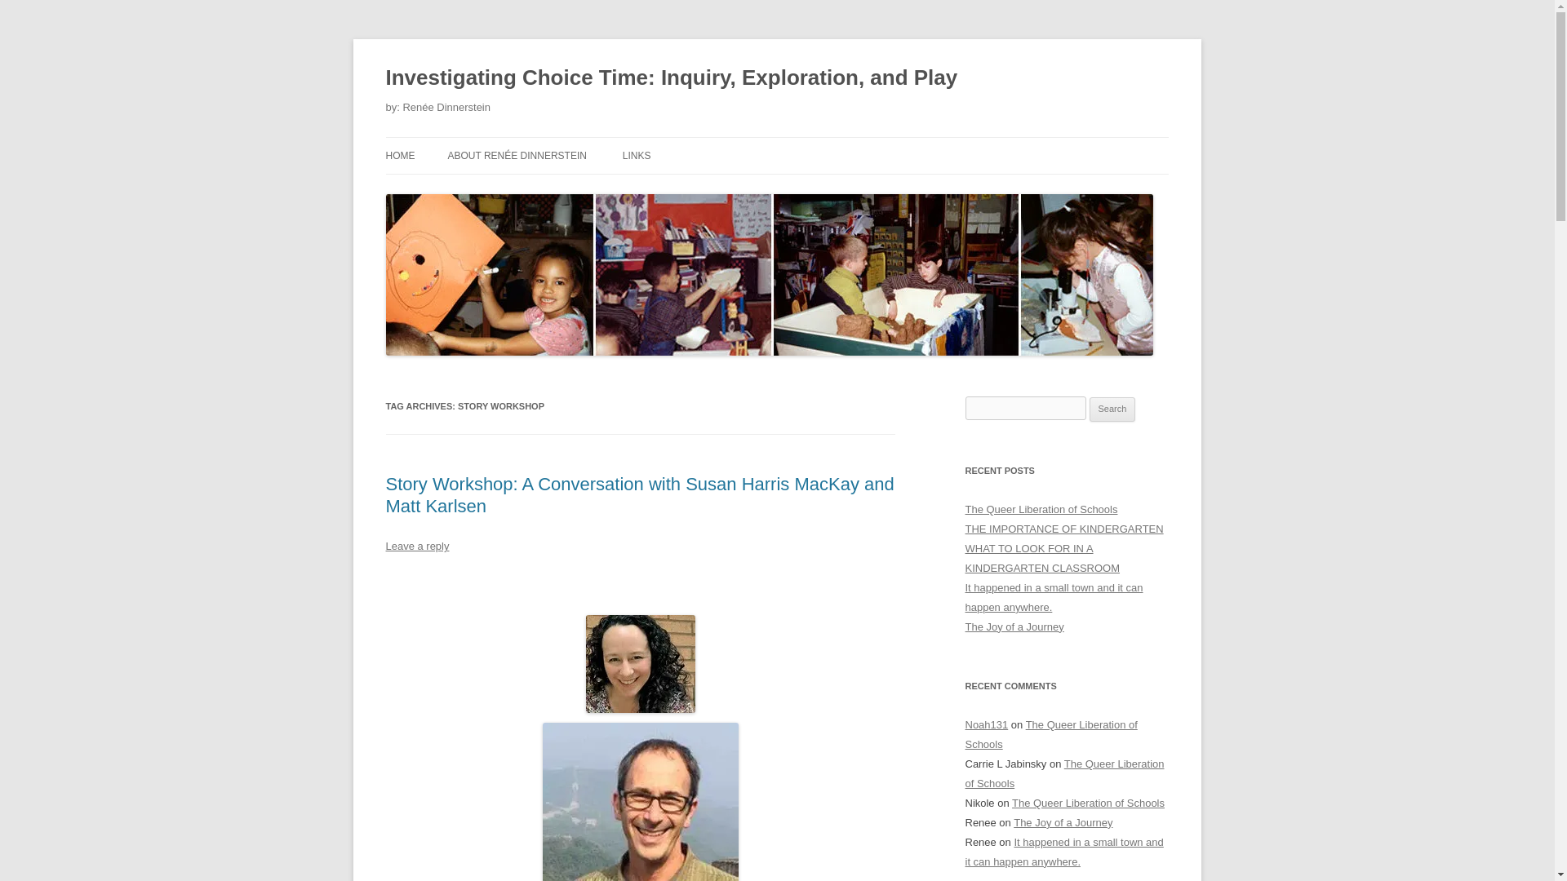 The width and height of the screenshot is (1567, 881). What do you see at coordinates (1112, 410) in the screenshot?
I see `Search` at bounding box center [1112, 410].